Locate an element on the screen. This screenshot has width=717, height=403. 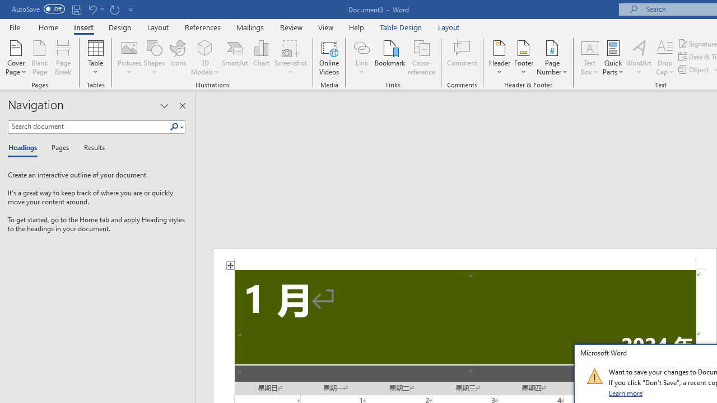
Headings is located at coordinates (25, 148).